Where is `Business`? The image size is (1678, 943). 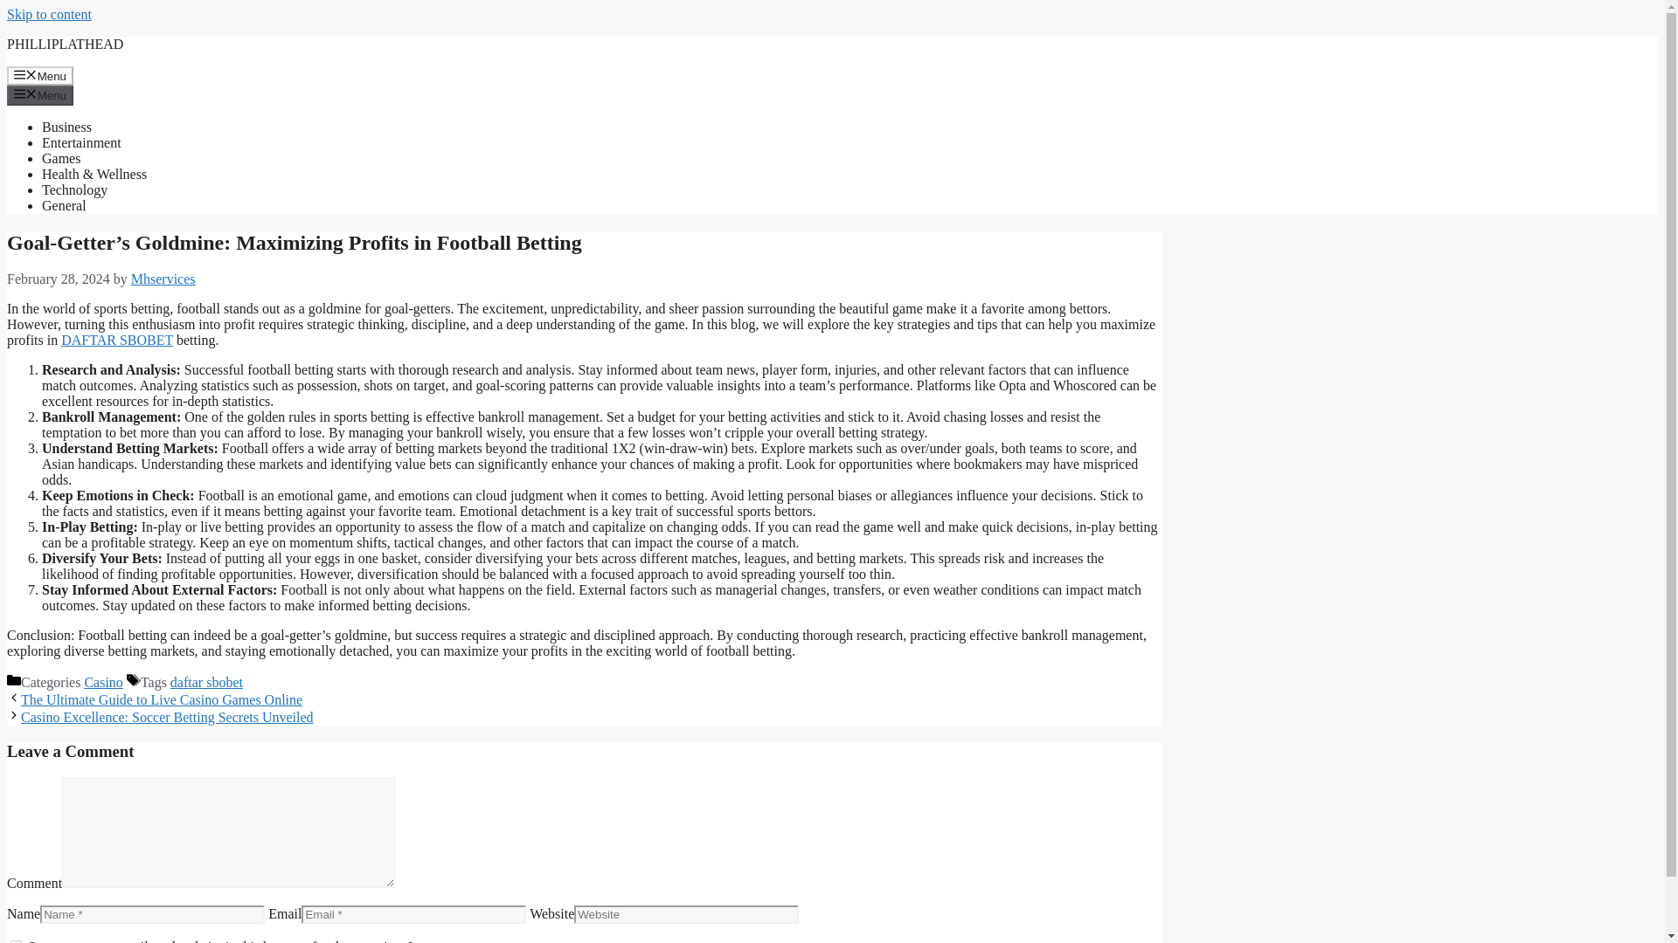
Business is located at coordinates (66, 127).